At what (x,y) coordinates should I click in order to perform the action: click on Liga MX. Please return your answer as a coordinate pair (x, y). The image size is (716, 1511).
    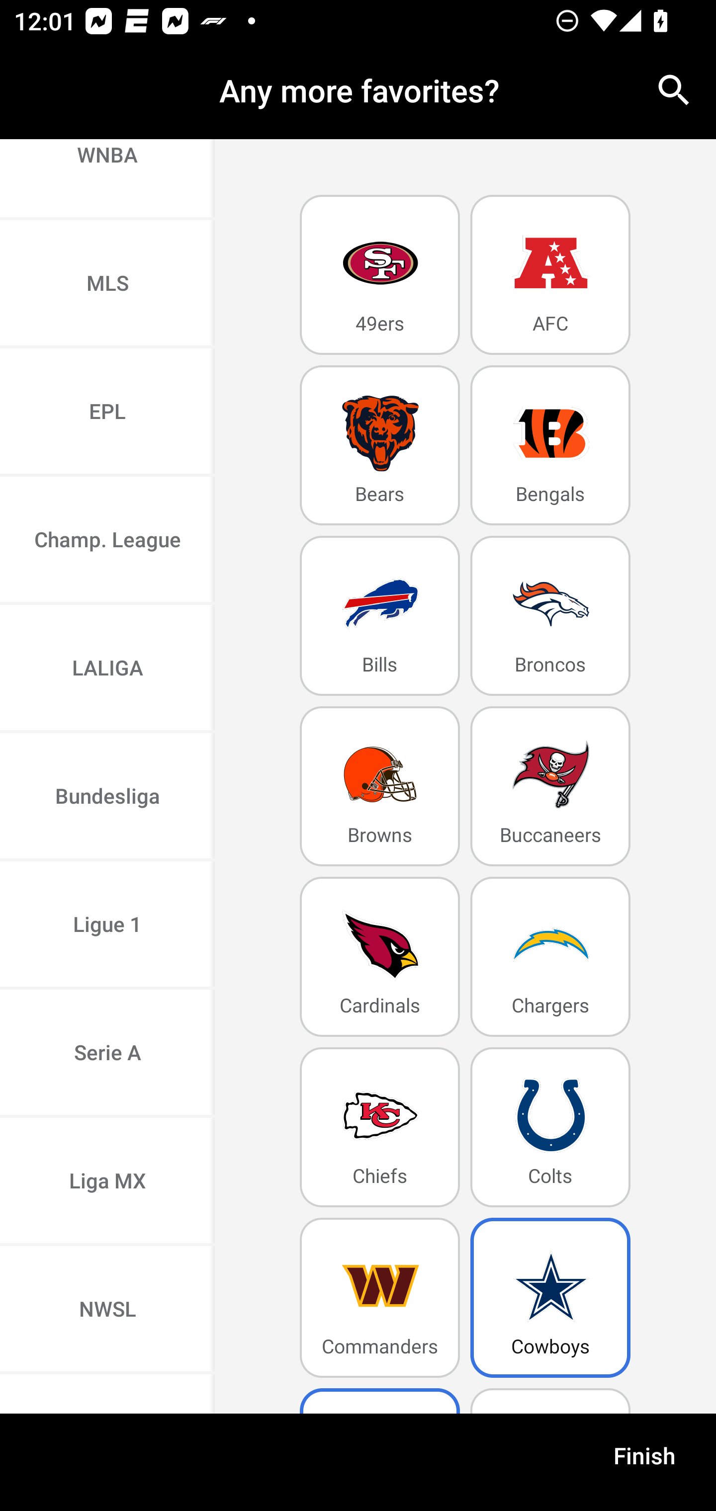
    Looking at the image, I should click on (107, 1182).